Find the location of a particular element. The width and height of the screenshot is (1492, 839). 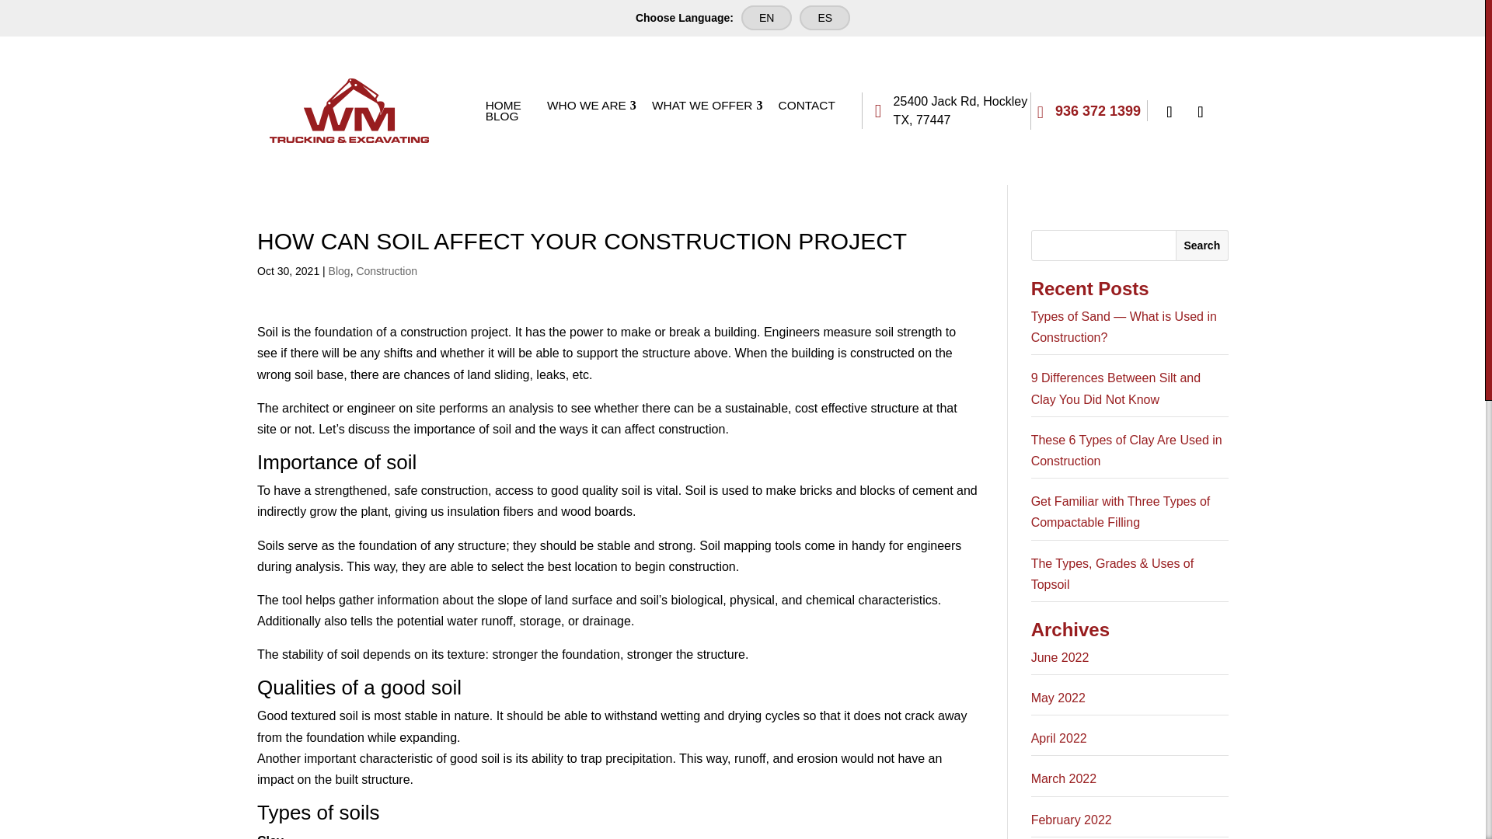

These 6 Types of Clay Are Used in Construction is located at coordinates (1126, 451).